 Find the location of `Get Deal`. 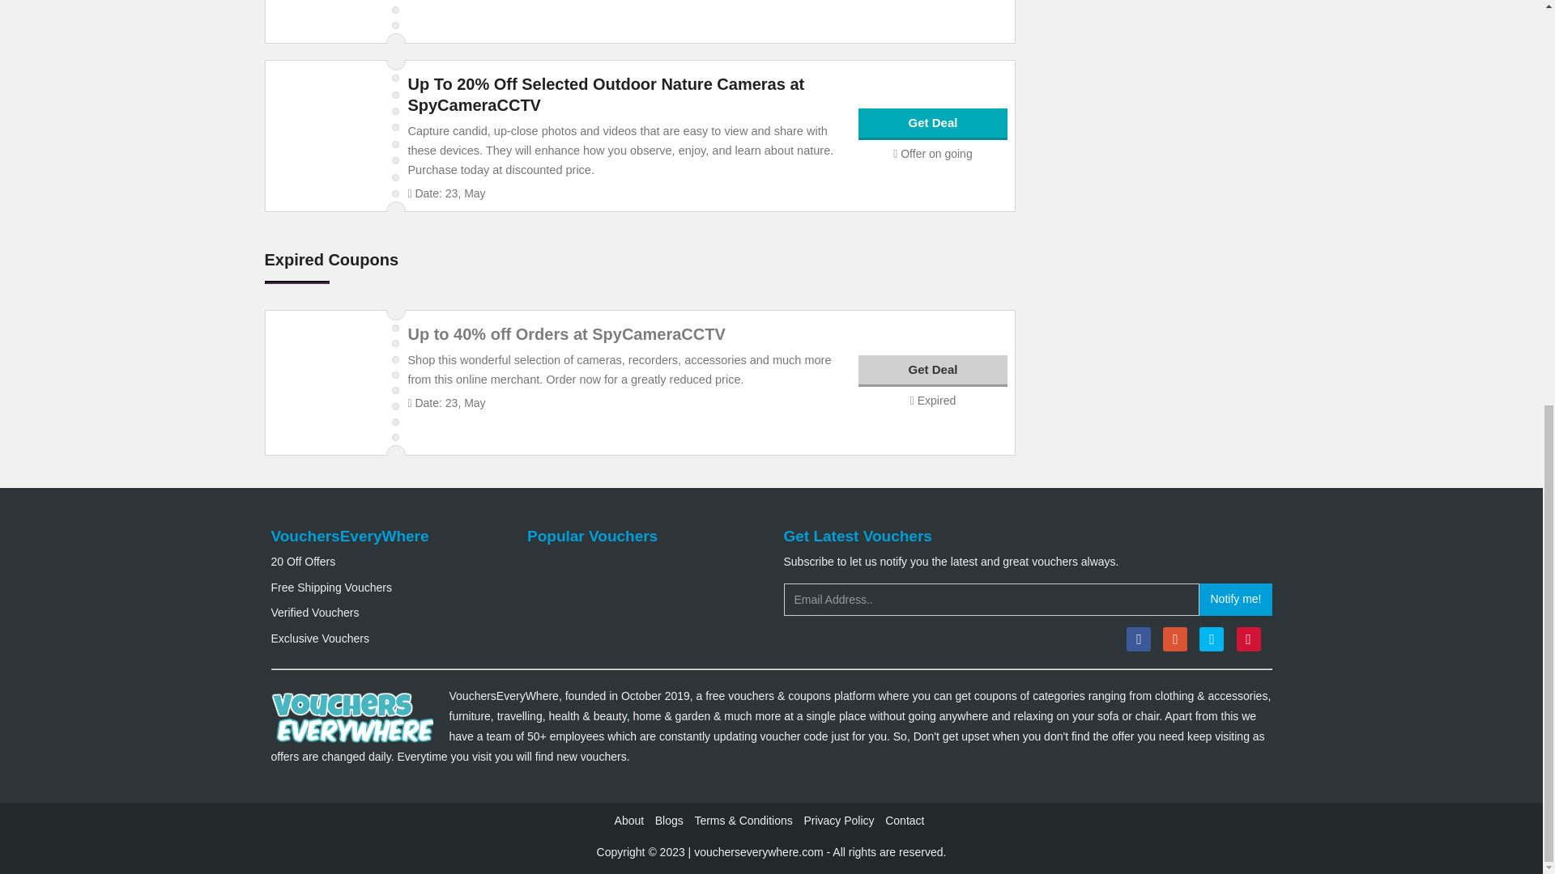

Get Deal is located at coordinates (933, 123).